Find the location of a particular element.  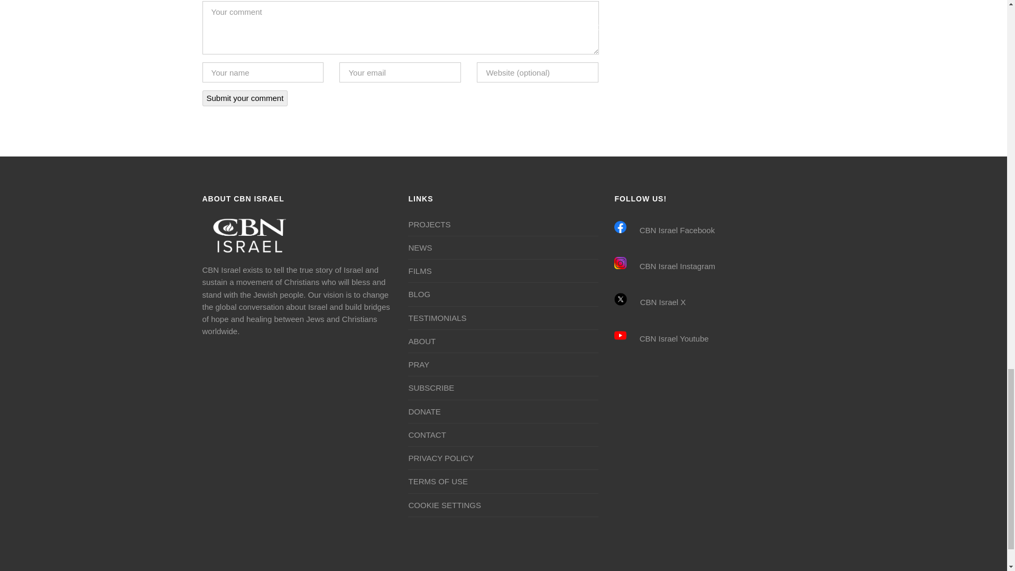

FILMS is located at coordinates (420, 271).